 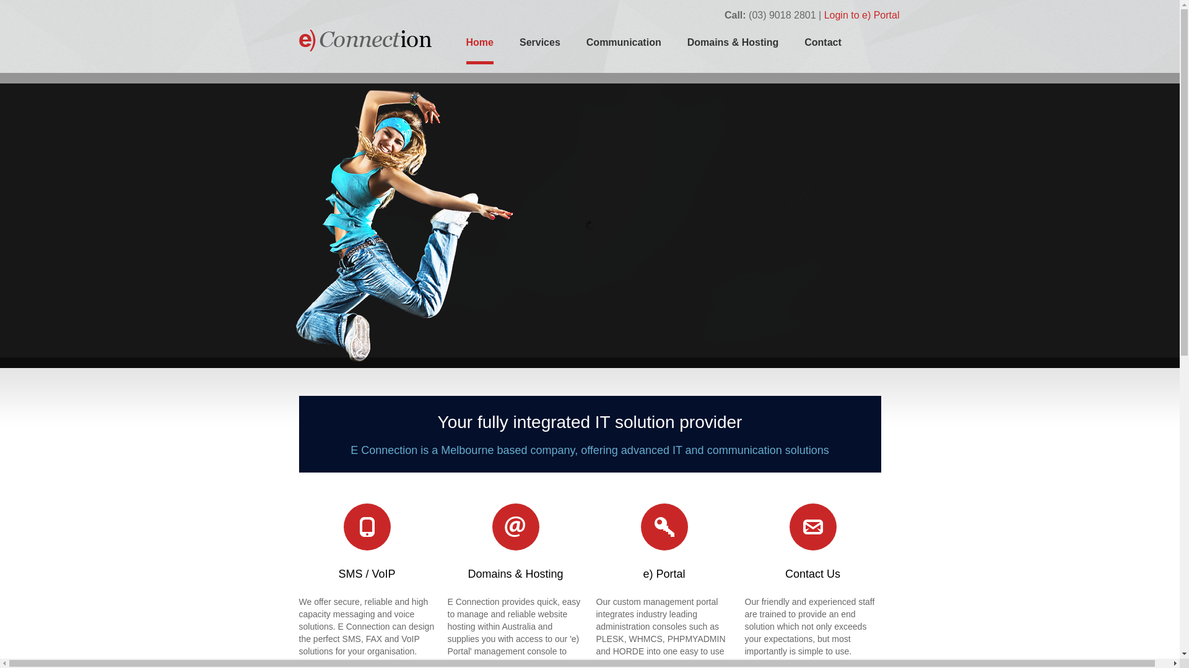 What do you see at coordinates (540, 49) in the screenshot?
I see `Services` at bounding box center [540, 49].